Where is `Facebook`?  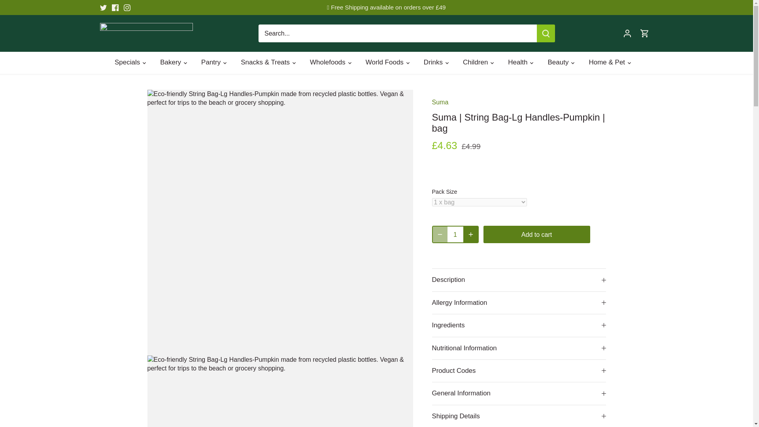
Facebook is located at coordinates (115, 8).